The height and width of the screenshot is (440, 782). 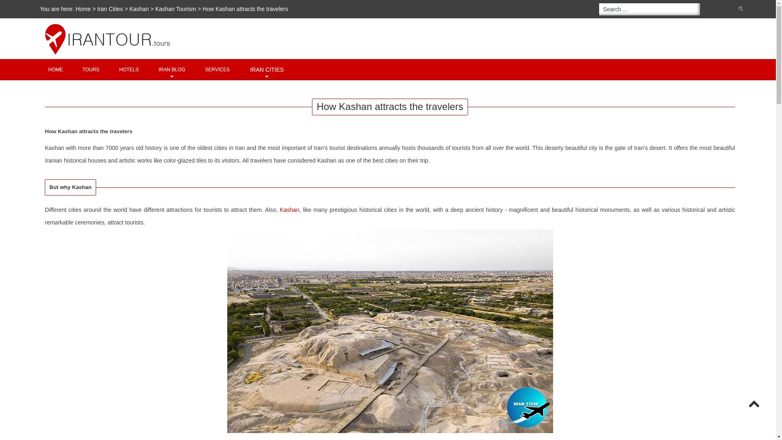 I want to click on Tours, so click(x=90, y=69).